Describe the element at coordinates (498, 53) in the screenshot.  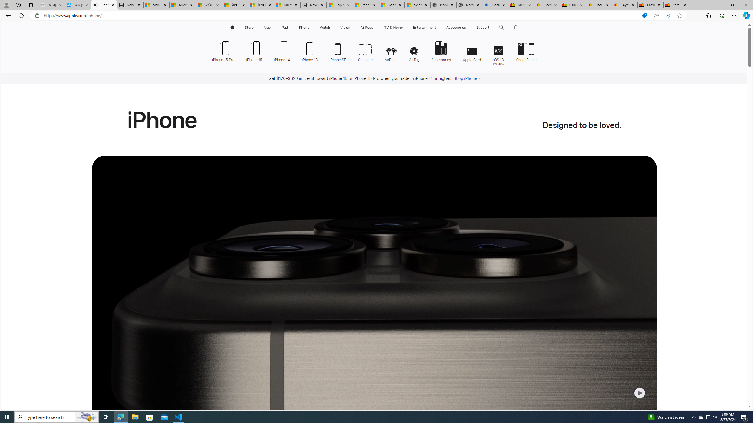
I see `iOS 18 Preview` at that location.